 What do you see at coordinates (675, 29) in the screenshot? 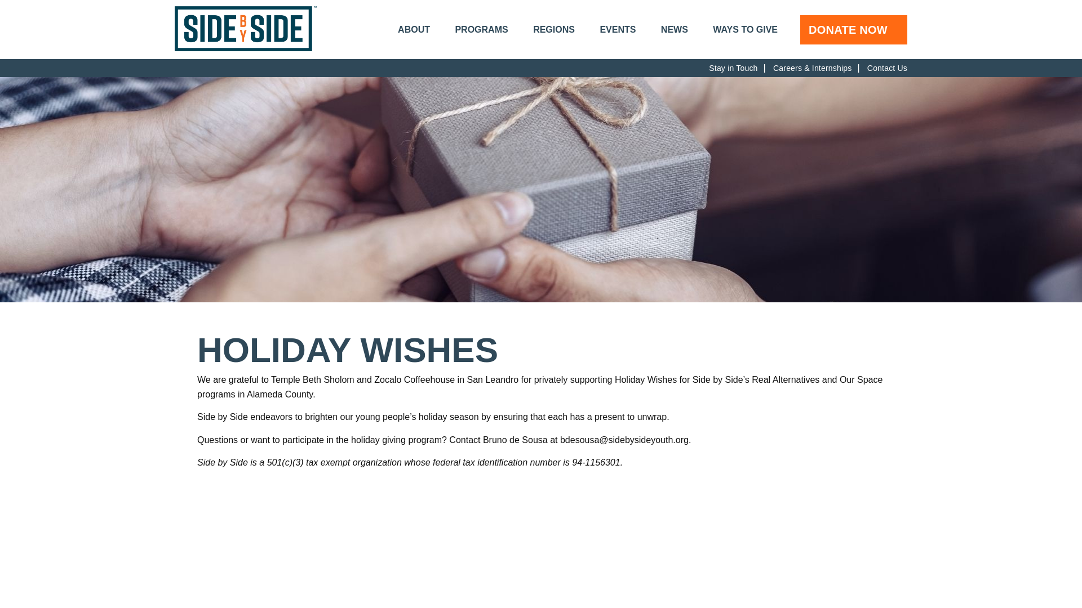
I see `NEWS` at bounding box center [675, 29].